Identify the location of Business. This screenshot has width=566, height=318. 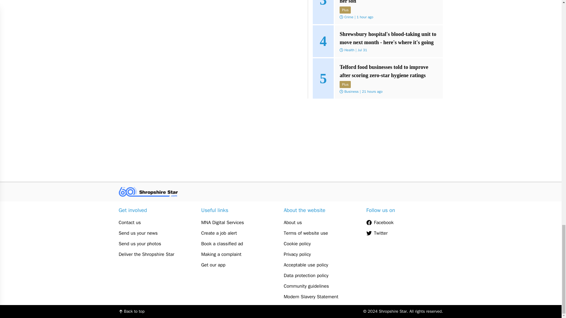
(351, 91).